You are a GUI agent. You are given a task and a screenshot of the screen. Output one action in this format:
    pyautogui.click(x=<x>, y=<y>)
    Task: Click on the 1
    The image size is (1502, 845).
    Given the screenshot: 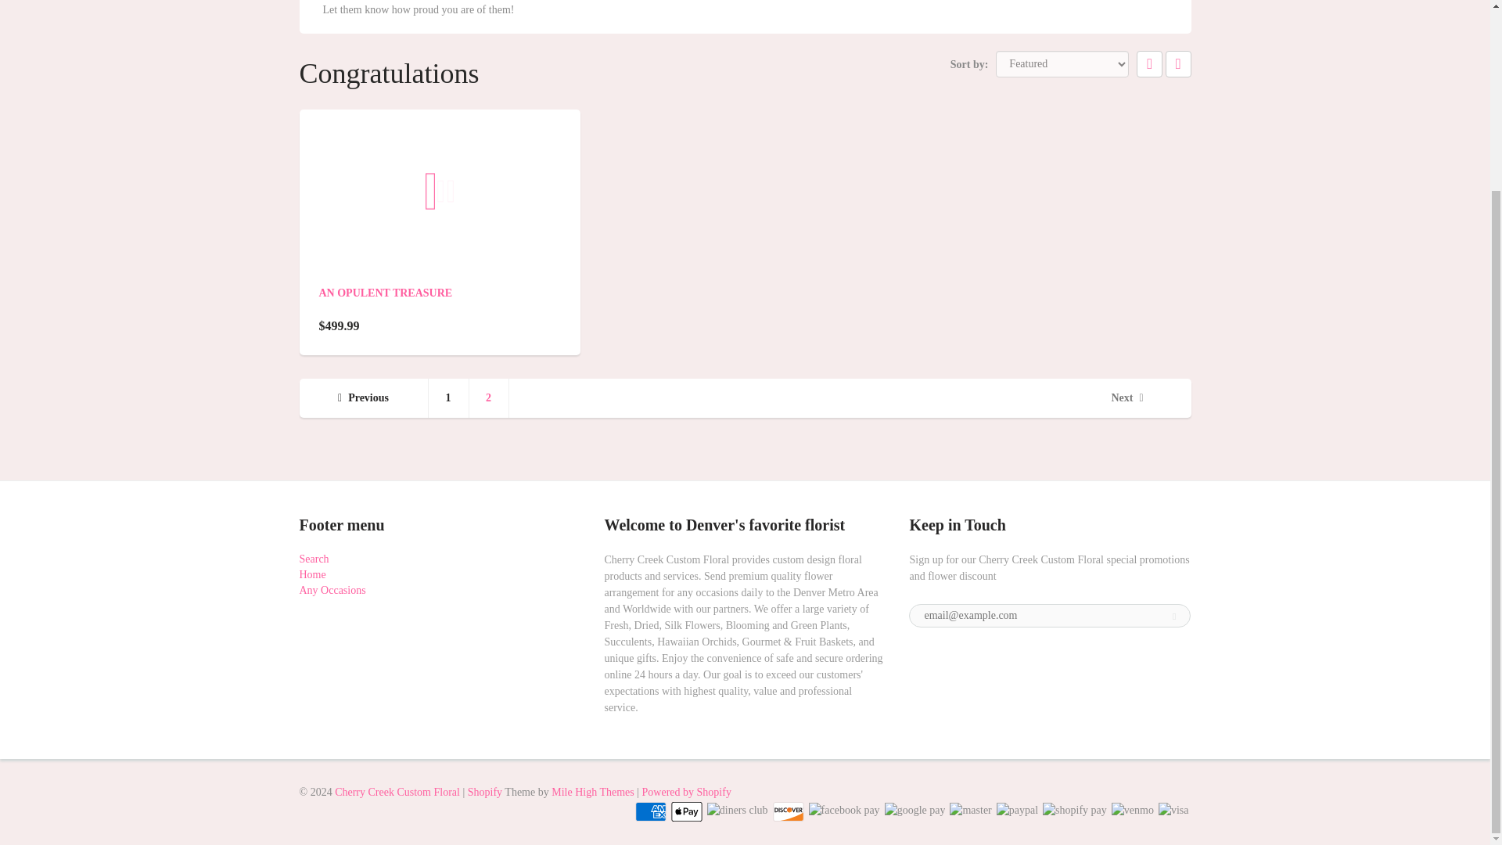 What is the action you would take?
    pyautogui.click(x=448, y=397)
    